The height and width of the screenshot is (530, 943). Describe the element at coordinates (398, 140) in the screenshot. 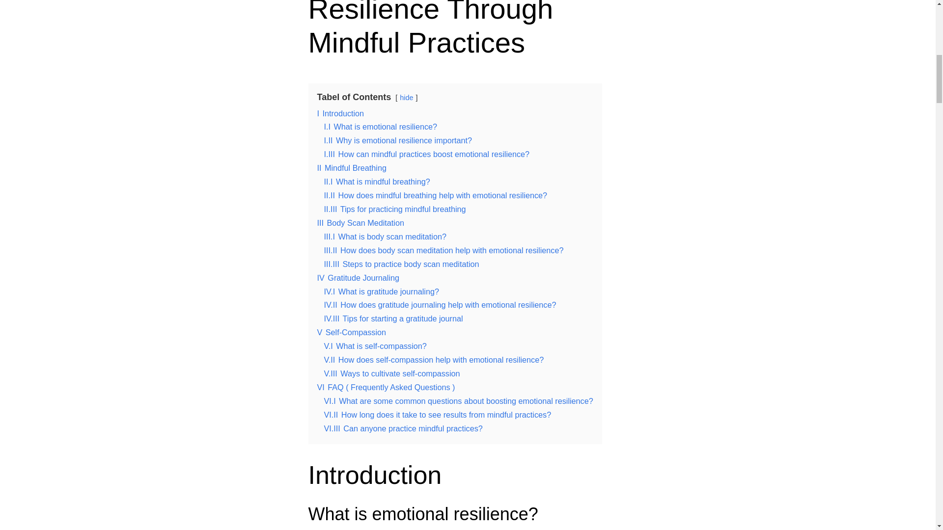

I see `I.II Why is emotional resilience important?` at that location.